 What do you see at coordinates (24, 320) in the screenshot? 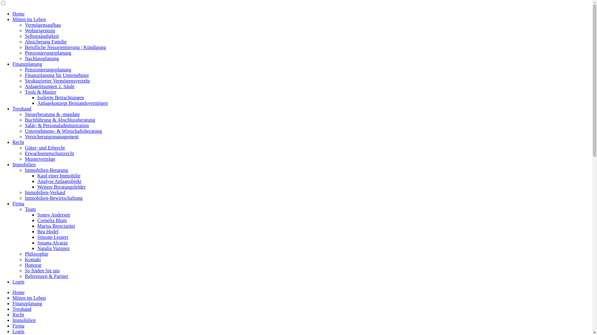
I see `Immobilien` at bounding box center [24, 320].